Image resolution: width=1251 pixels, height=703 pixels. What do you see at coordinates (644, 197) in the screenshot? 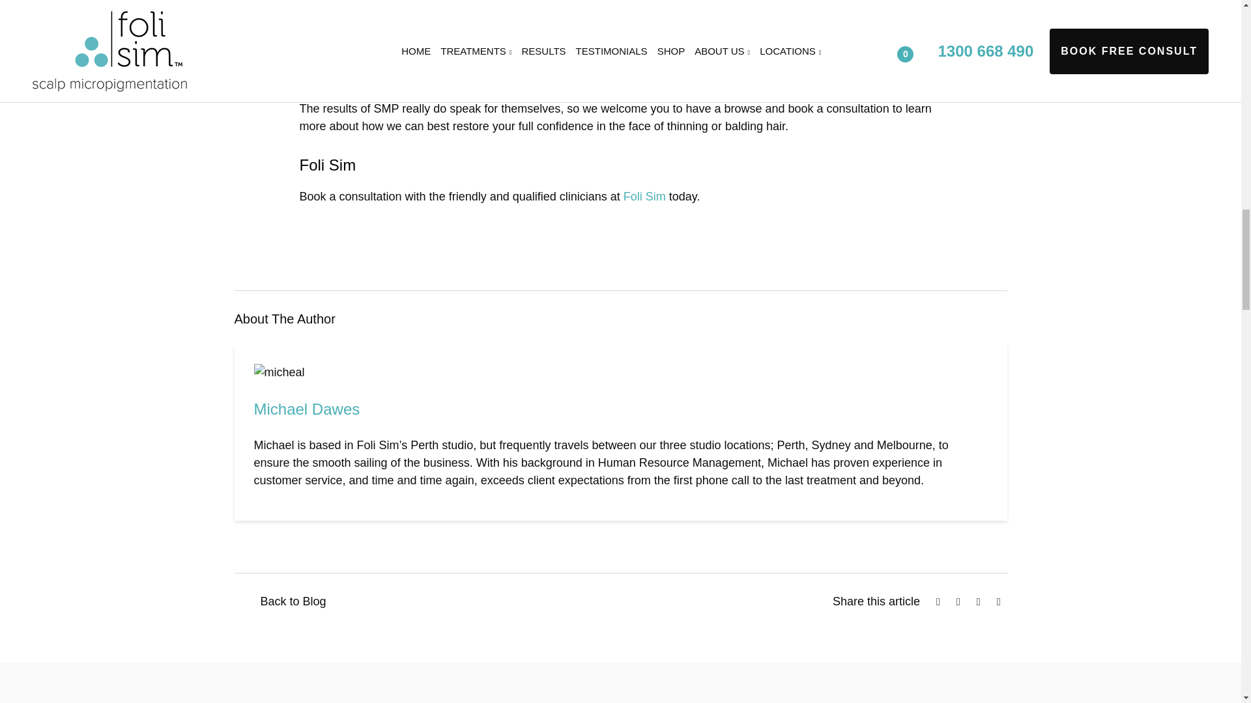
I see `Foli Sim` at bounding box center [644, 197].